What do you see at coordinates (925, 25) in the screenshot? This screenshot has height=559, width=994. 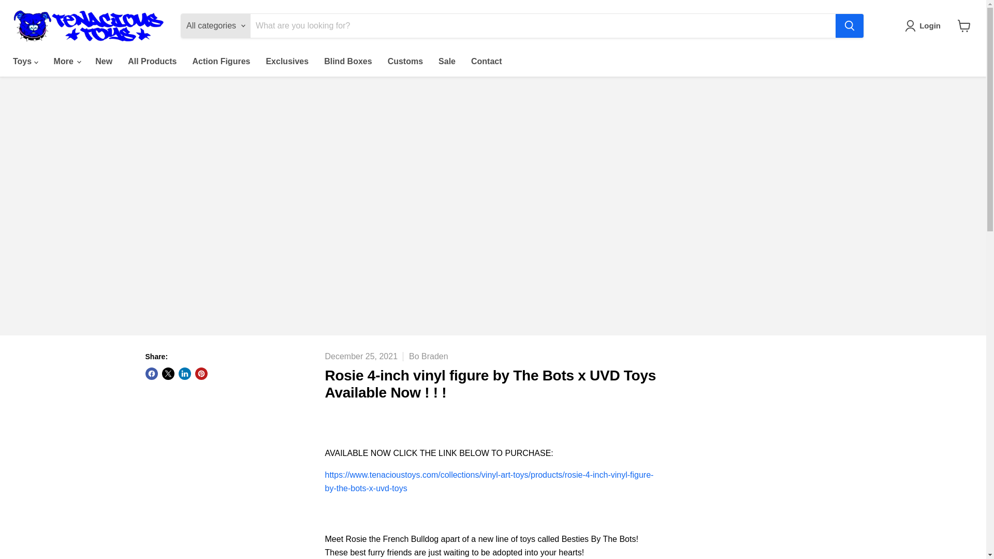 I see `Login` at bounding box center [925, 25].